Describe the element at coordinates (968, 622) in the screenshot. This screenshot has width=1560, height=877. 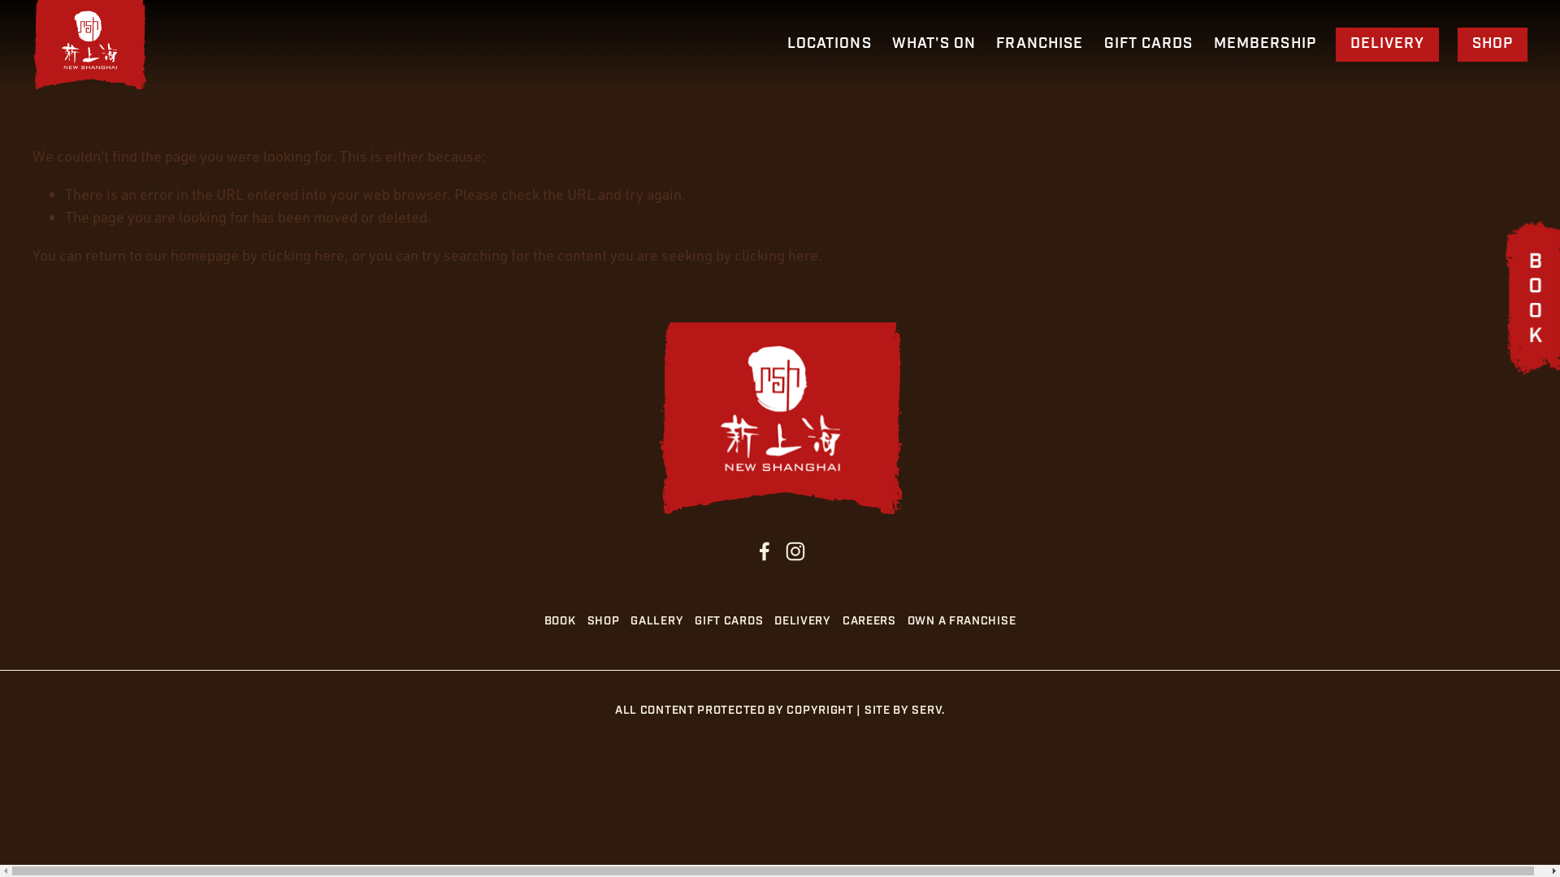
I see `OWN A FRANCHISE` at that location.